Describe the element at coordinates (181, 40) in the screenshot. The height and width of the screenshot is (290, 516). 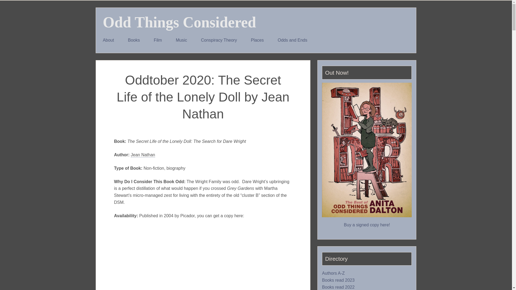
I see `Music` at that location.